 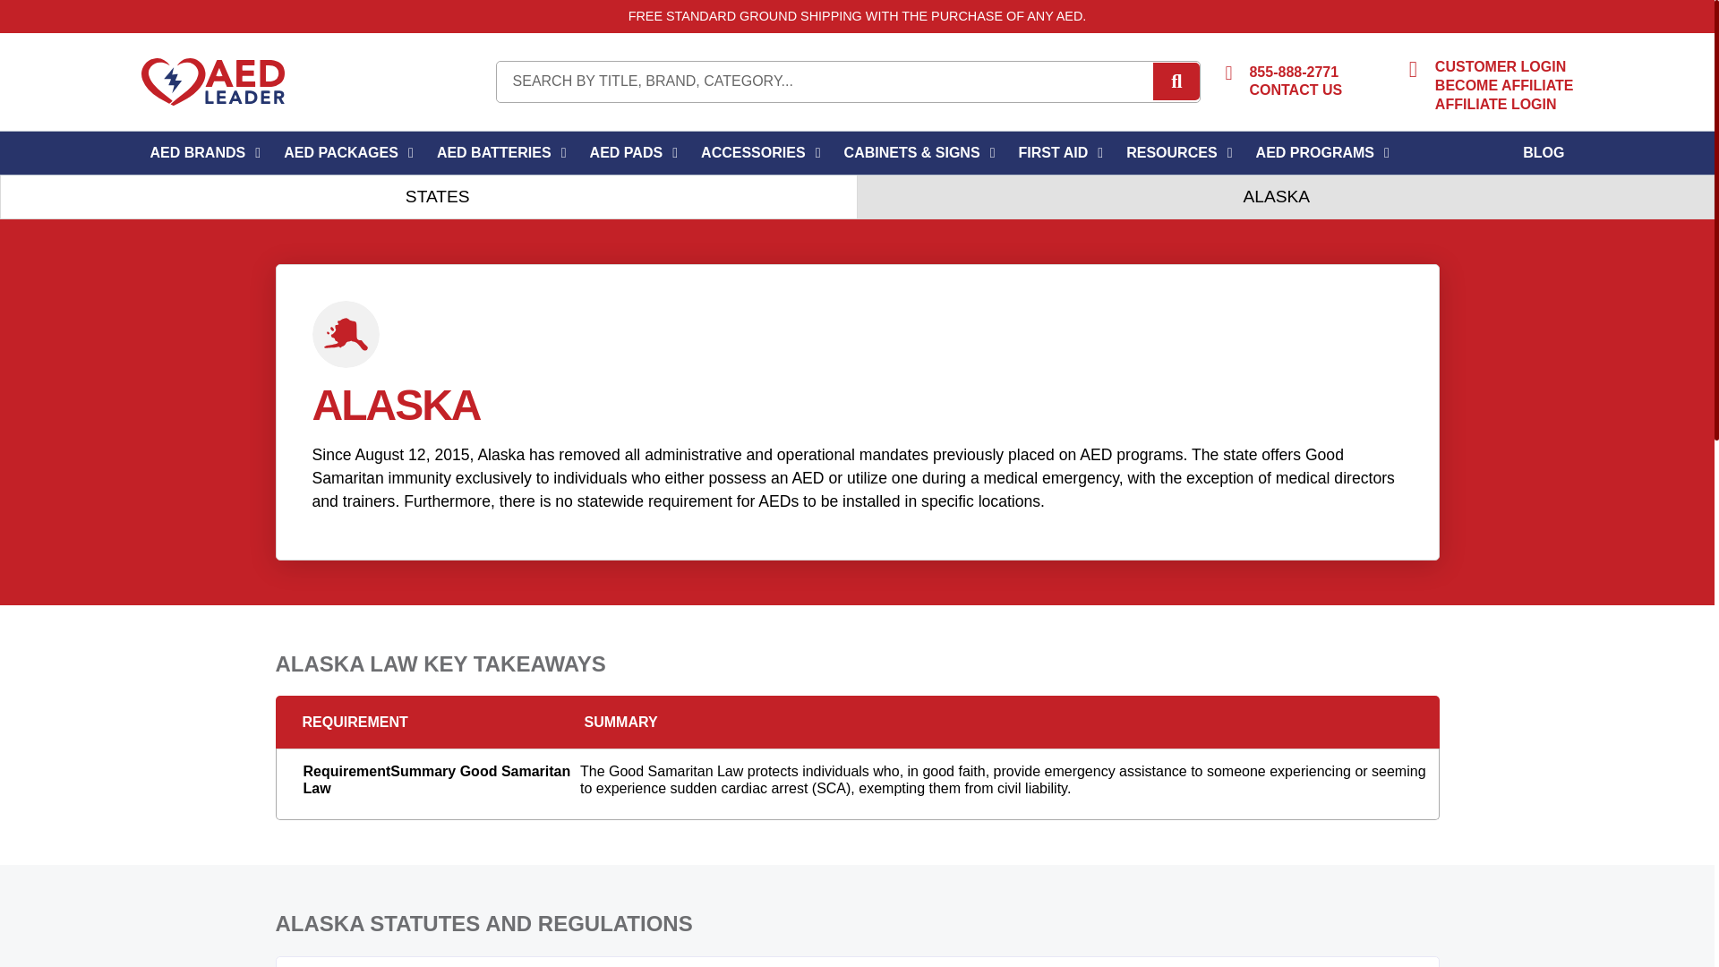 I want to click on BECOME AFFILIATE, so click(x=1504, y=86).